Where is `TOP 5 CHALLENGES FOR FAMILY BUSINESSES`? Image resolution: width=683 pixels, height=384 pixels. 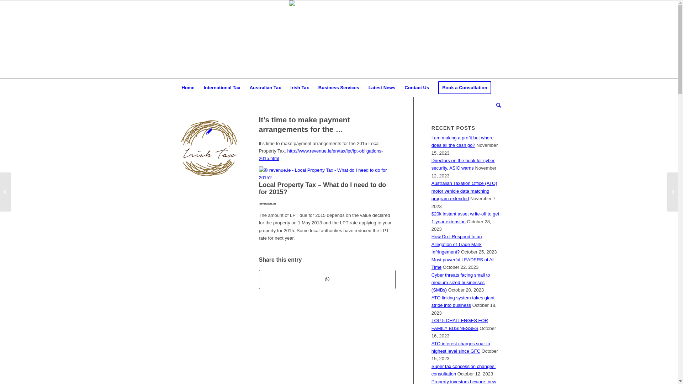 TOP 5 CHALLENGES FOR FAMILY BUSINESSES is located at coordinates (460, 324).